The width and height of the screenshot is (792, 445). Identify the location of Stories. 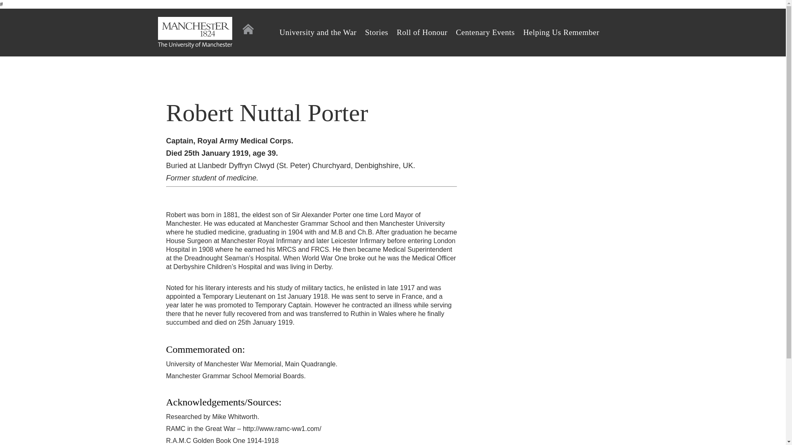
(376, 32).